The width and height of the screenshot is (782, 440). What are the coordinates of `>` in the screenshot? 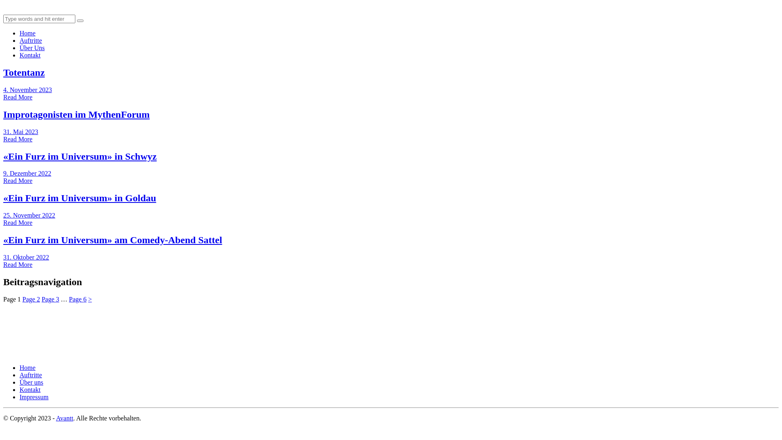 It's located at (90, 299).